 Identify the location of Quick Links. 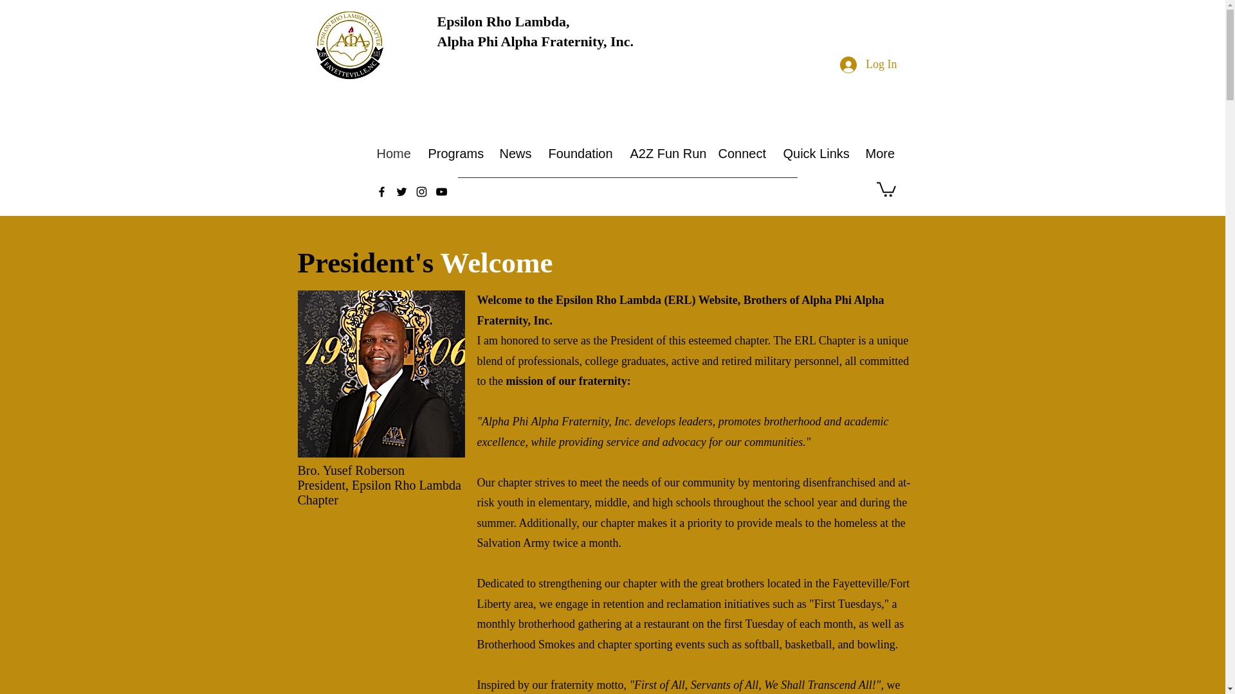
(535, 31).